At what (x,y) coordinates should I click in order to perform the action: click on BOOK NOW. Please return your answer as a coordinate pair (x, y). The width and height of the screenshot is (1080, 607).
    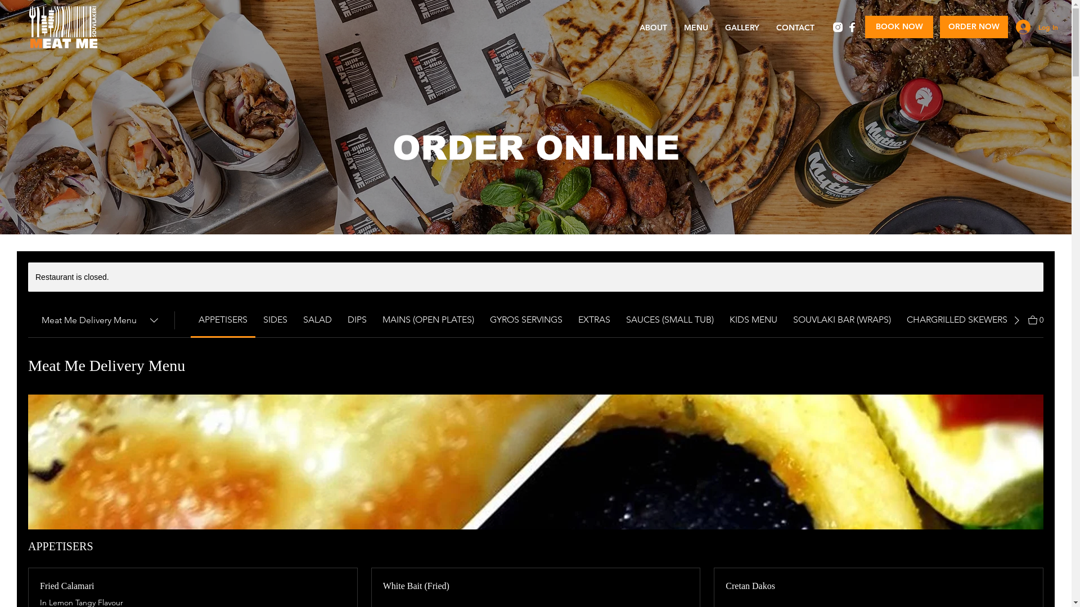
    Looking at the image, I should click on (899, 27).